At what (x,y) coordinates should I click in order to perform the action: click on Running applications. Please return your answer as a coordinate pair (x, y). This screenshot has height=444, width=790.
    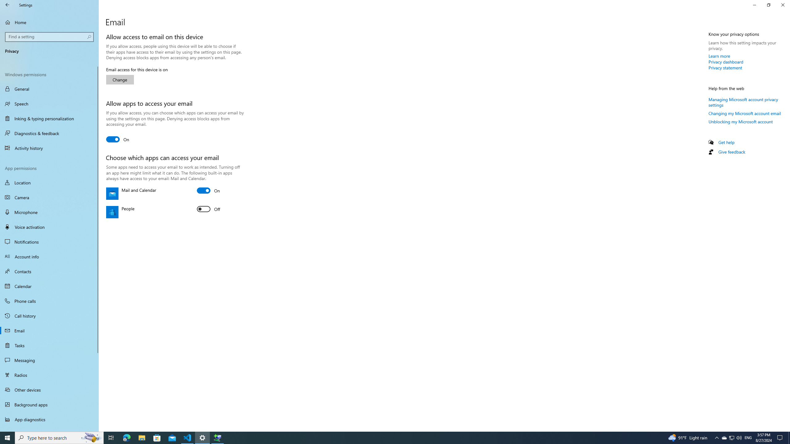
    Looking at the image, I should click on (383, 438).